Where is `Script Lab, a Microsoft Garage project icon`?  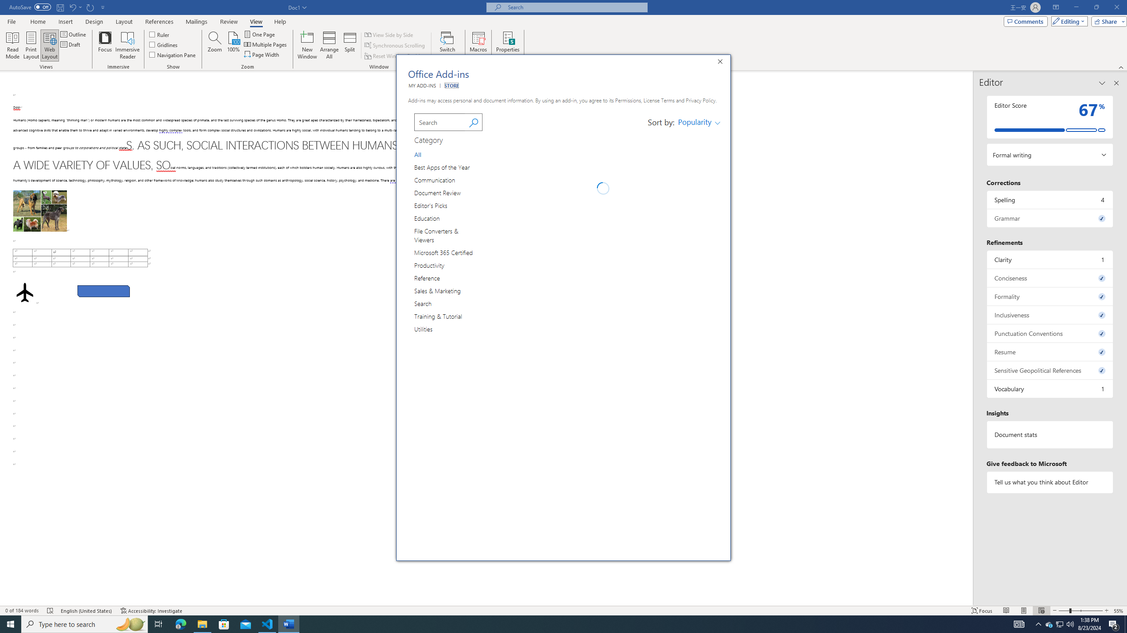
Script Lab, a Microsoft Garage project icon is located at coordinates (500, 205).